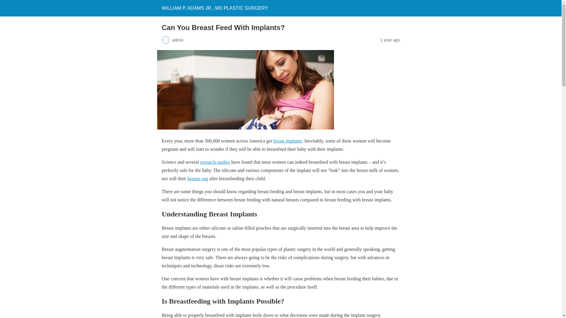  Describe the element at coordinates (198, 178) in the screenshot. I see `breasts sag` at that location.